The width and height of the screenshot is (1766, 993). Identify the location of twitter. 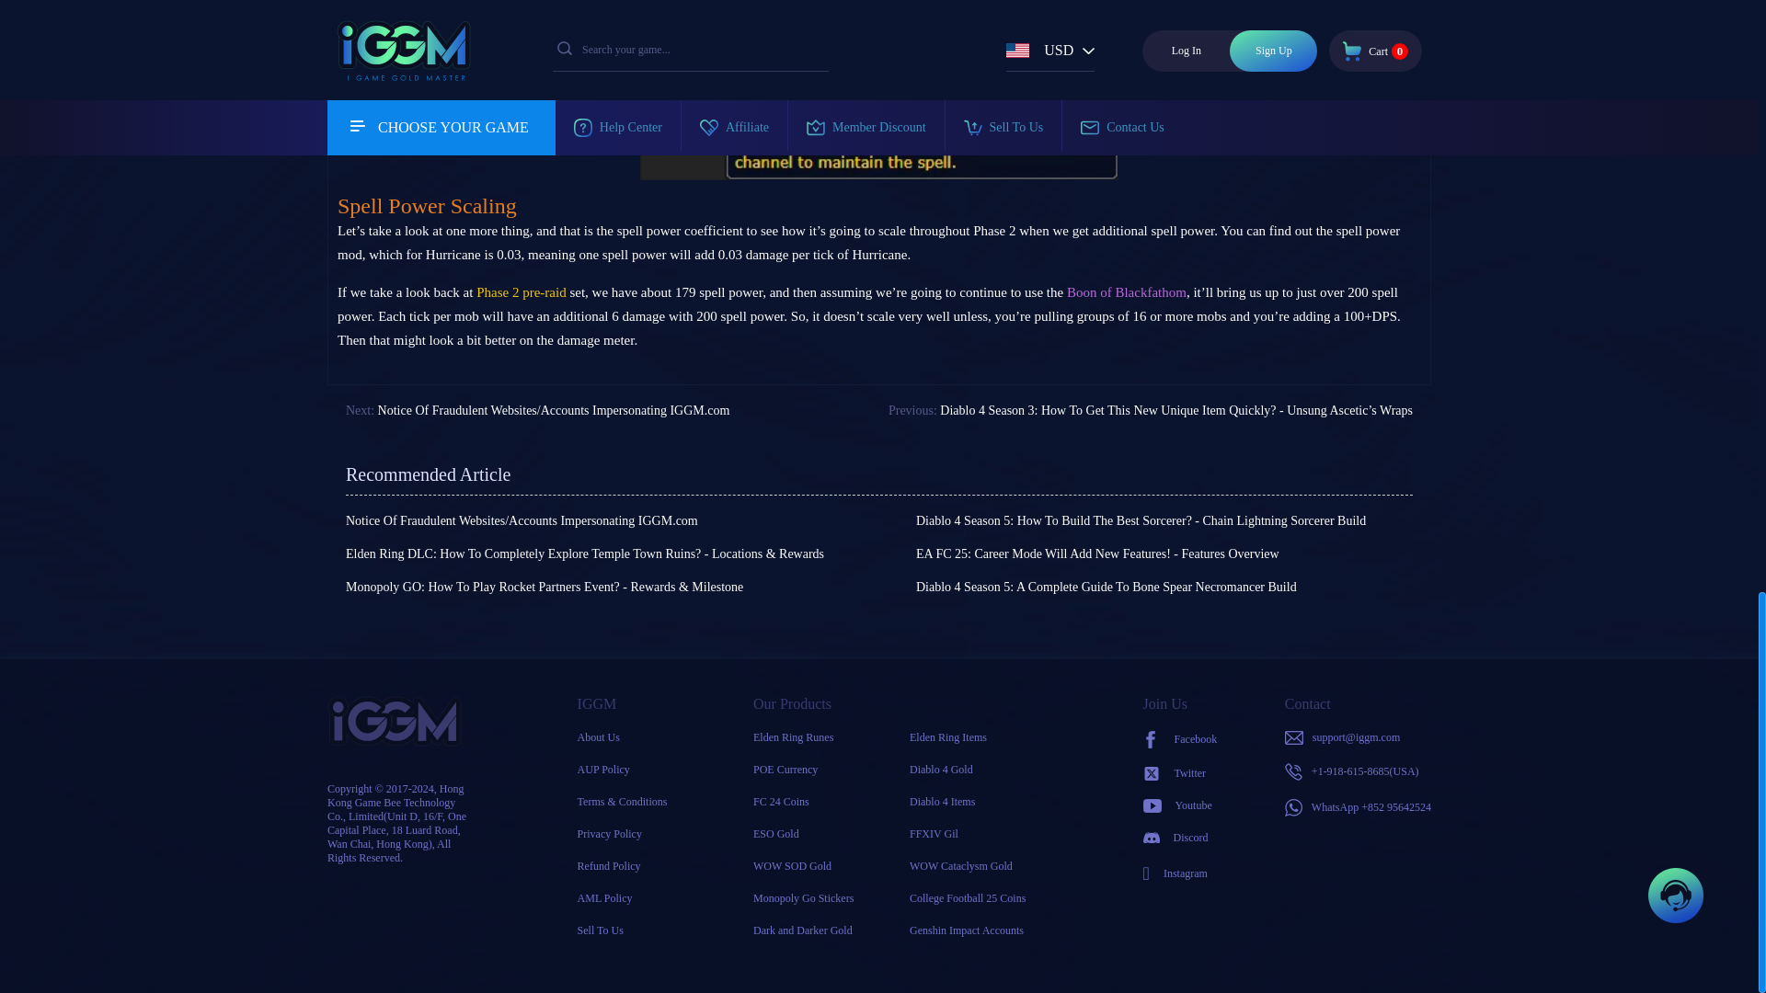
(1180, 772).